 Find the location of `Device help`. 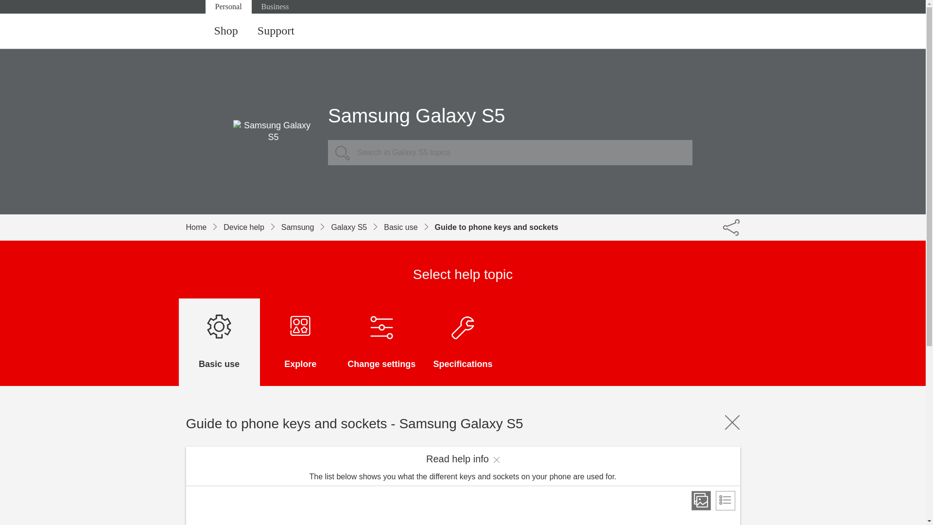

Device help is located at coordinates (253, 227).